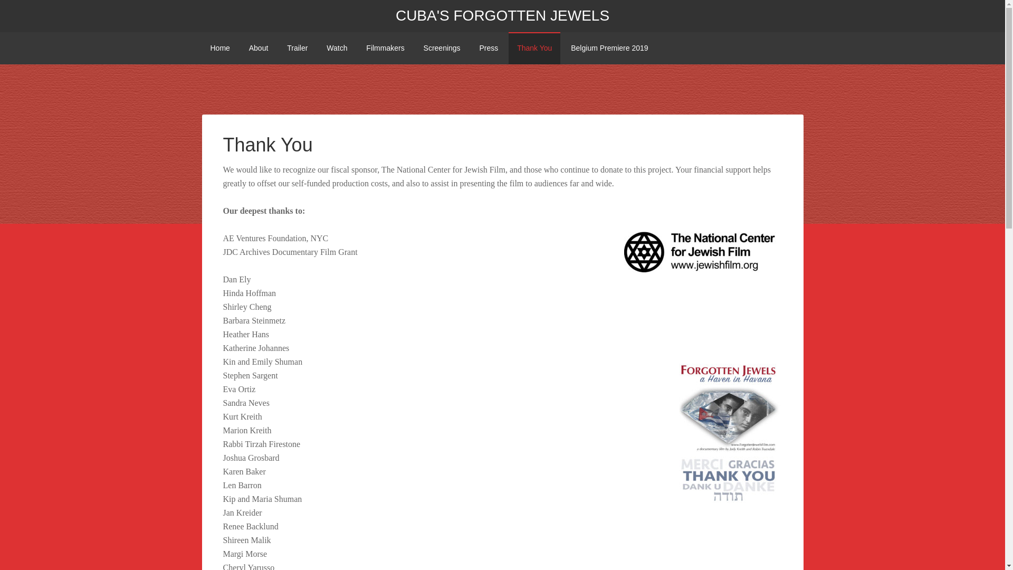 The width and height of the screenshot is (1013, 570). Describe the element at coordinates (385, 48) in the screenshot. I see `Filmmakers` at that location.